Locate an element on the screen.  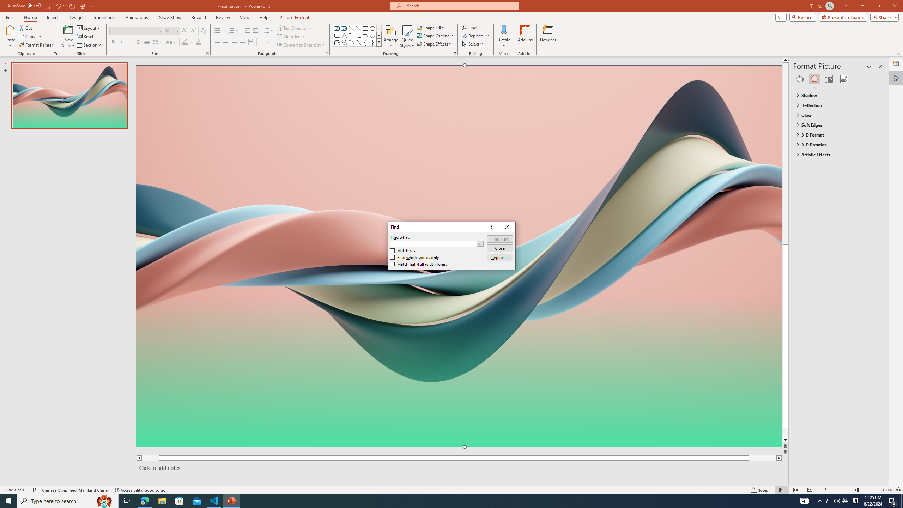
Row up is located at coordinates (379, 28).